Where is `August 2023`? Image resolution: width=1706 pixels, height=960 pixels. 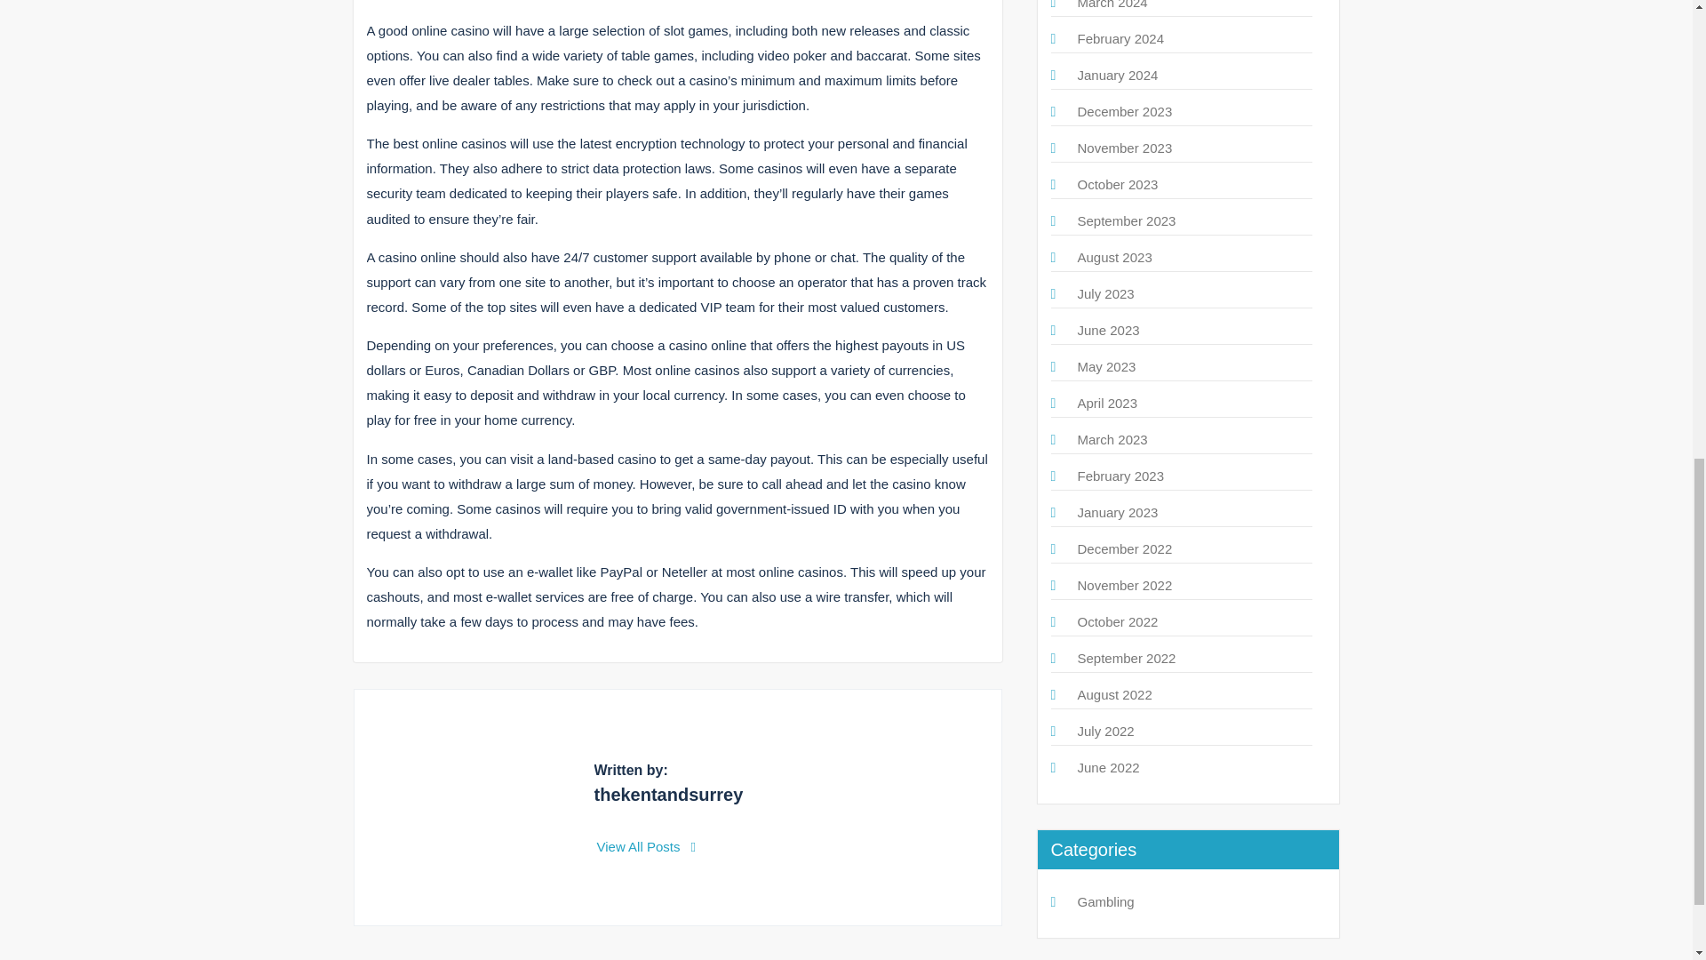 August 2023 is located at coordinates (1114, 257).